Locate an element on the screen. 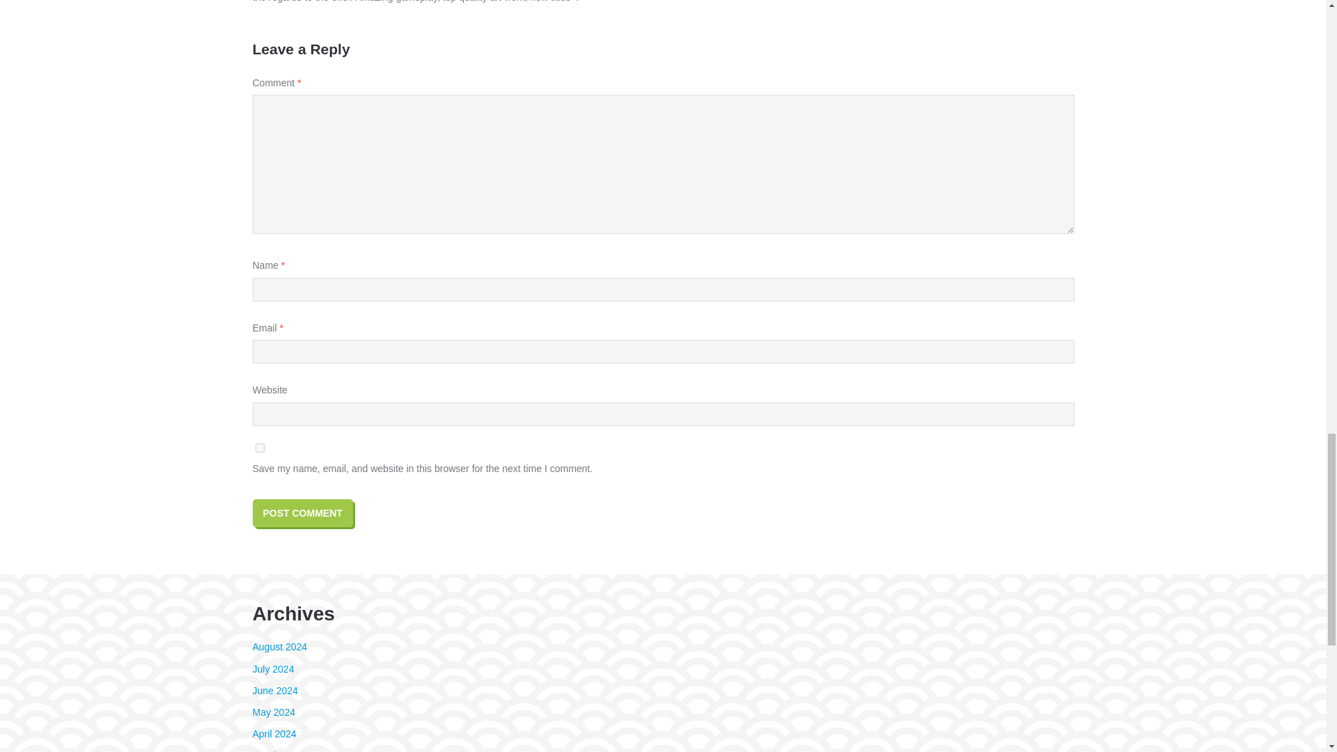 The height and width of the screenshot is (752, 1337). April 2024 is located at coordinates (274, 734).